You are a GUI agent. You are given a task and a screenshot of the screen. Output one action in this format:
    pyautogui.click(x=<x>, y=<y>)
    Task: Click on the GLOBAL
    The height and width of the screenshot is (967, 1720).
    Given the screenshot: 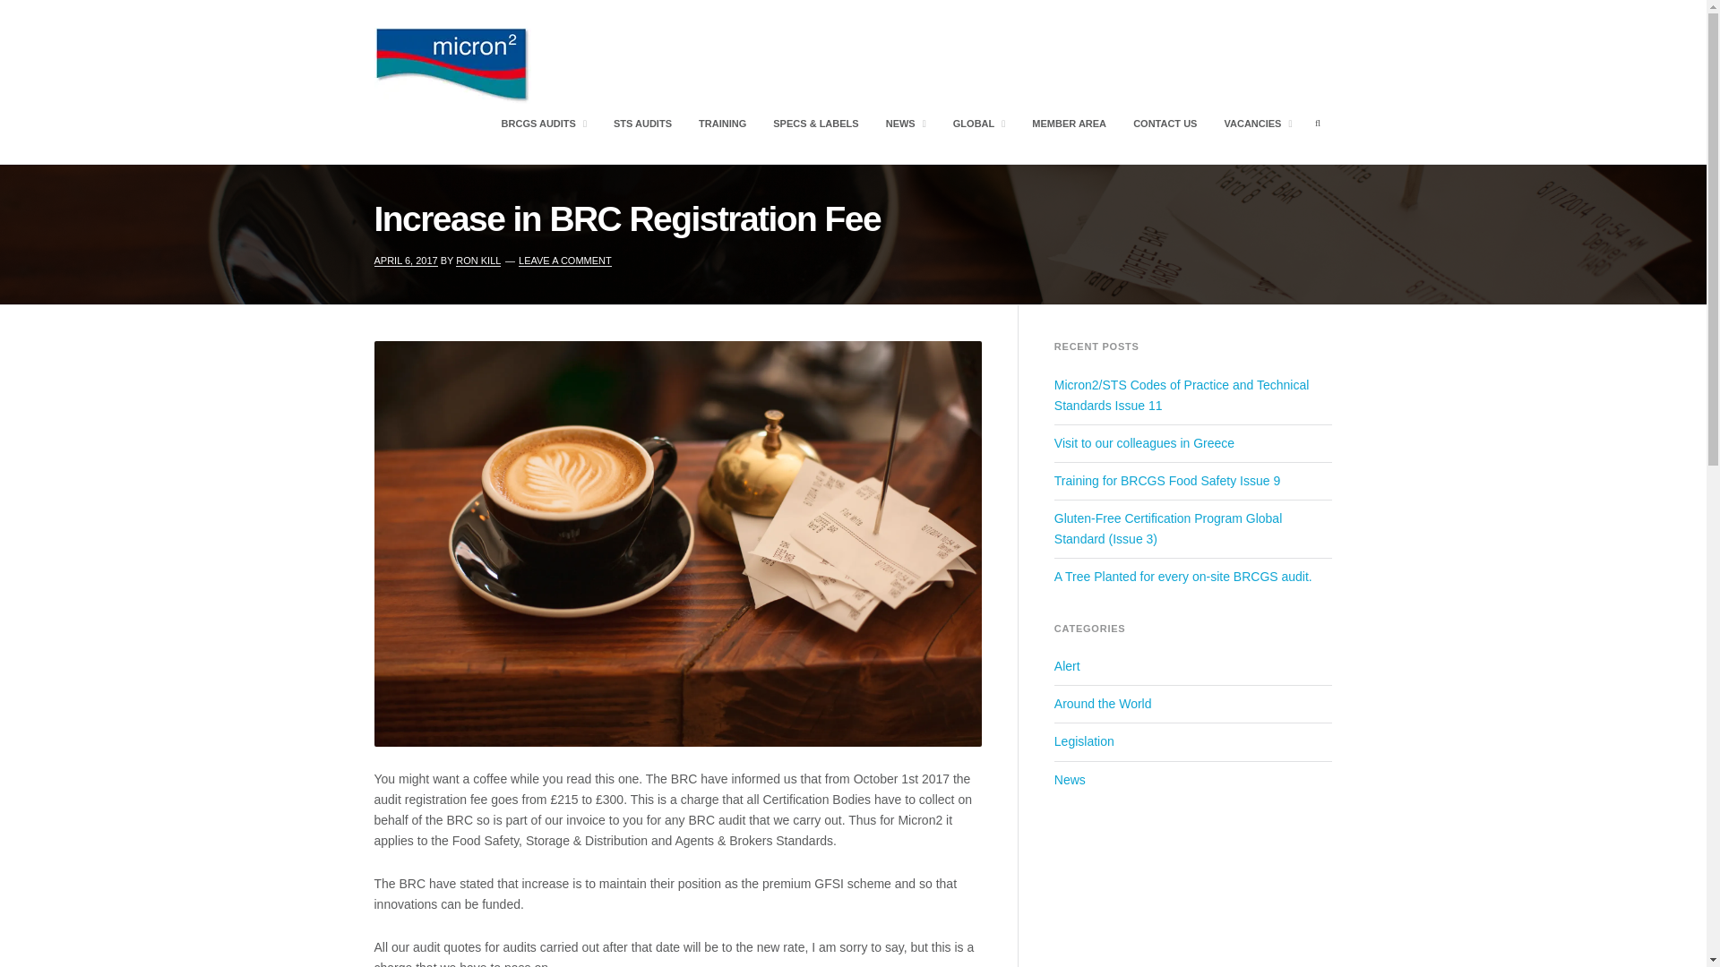 What is the action you would take?
    pyautogui.click(x=979, y=124)
    